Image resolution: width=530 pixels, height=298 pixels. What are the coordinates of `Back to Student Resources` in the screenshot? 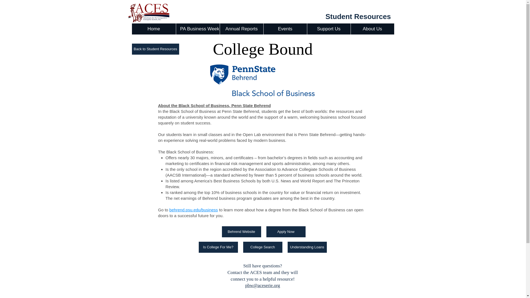 It's located at (155, 49).